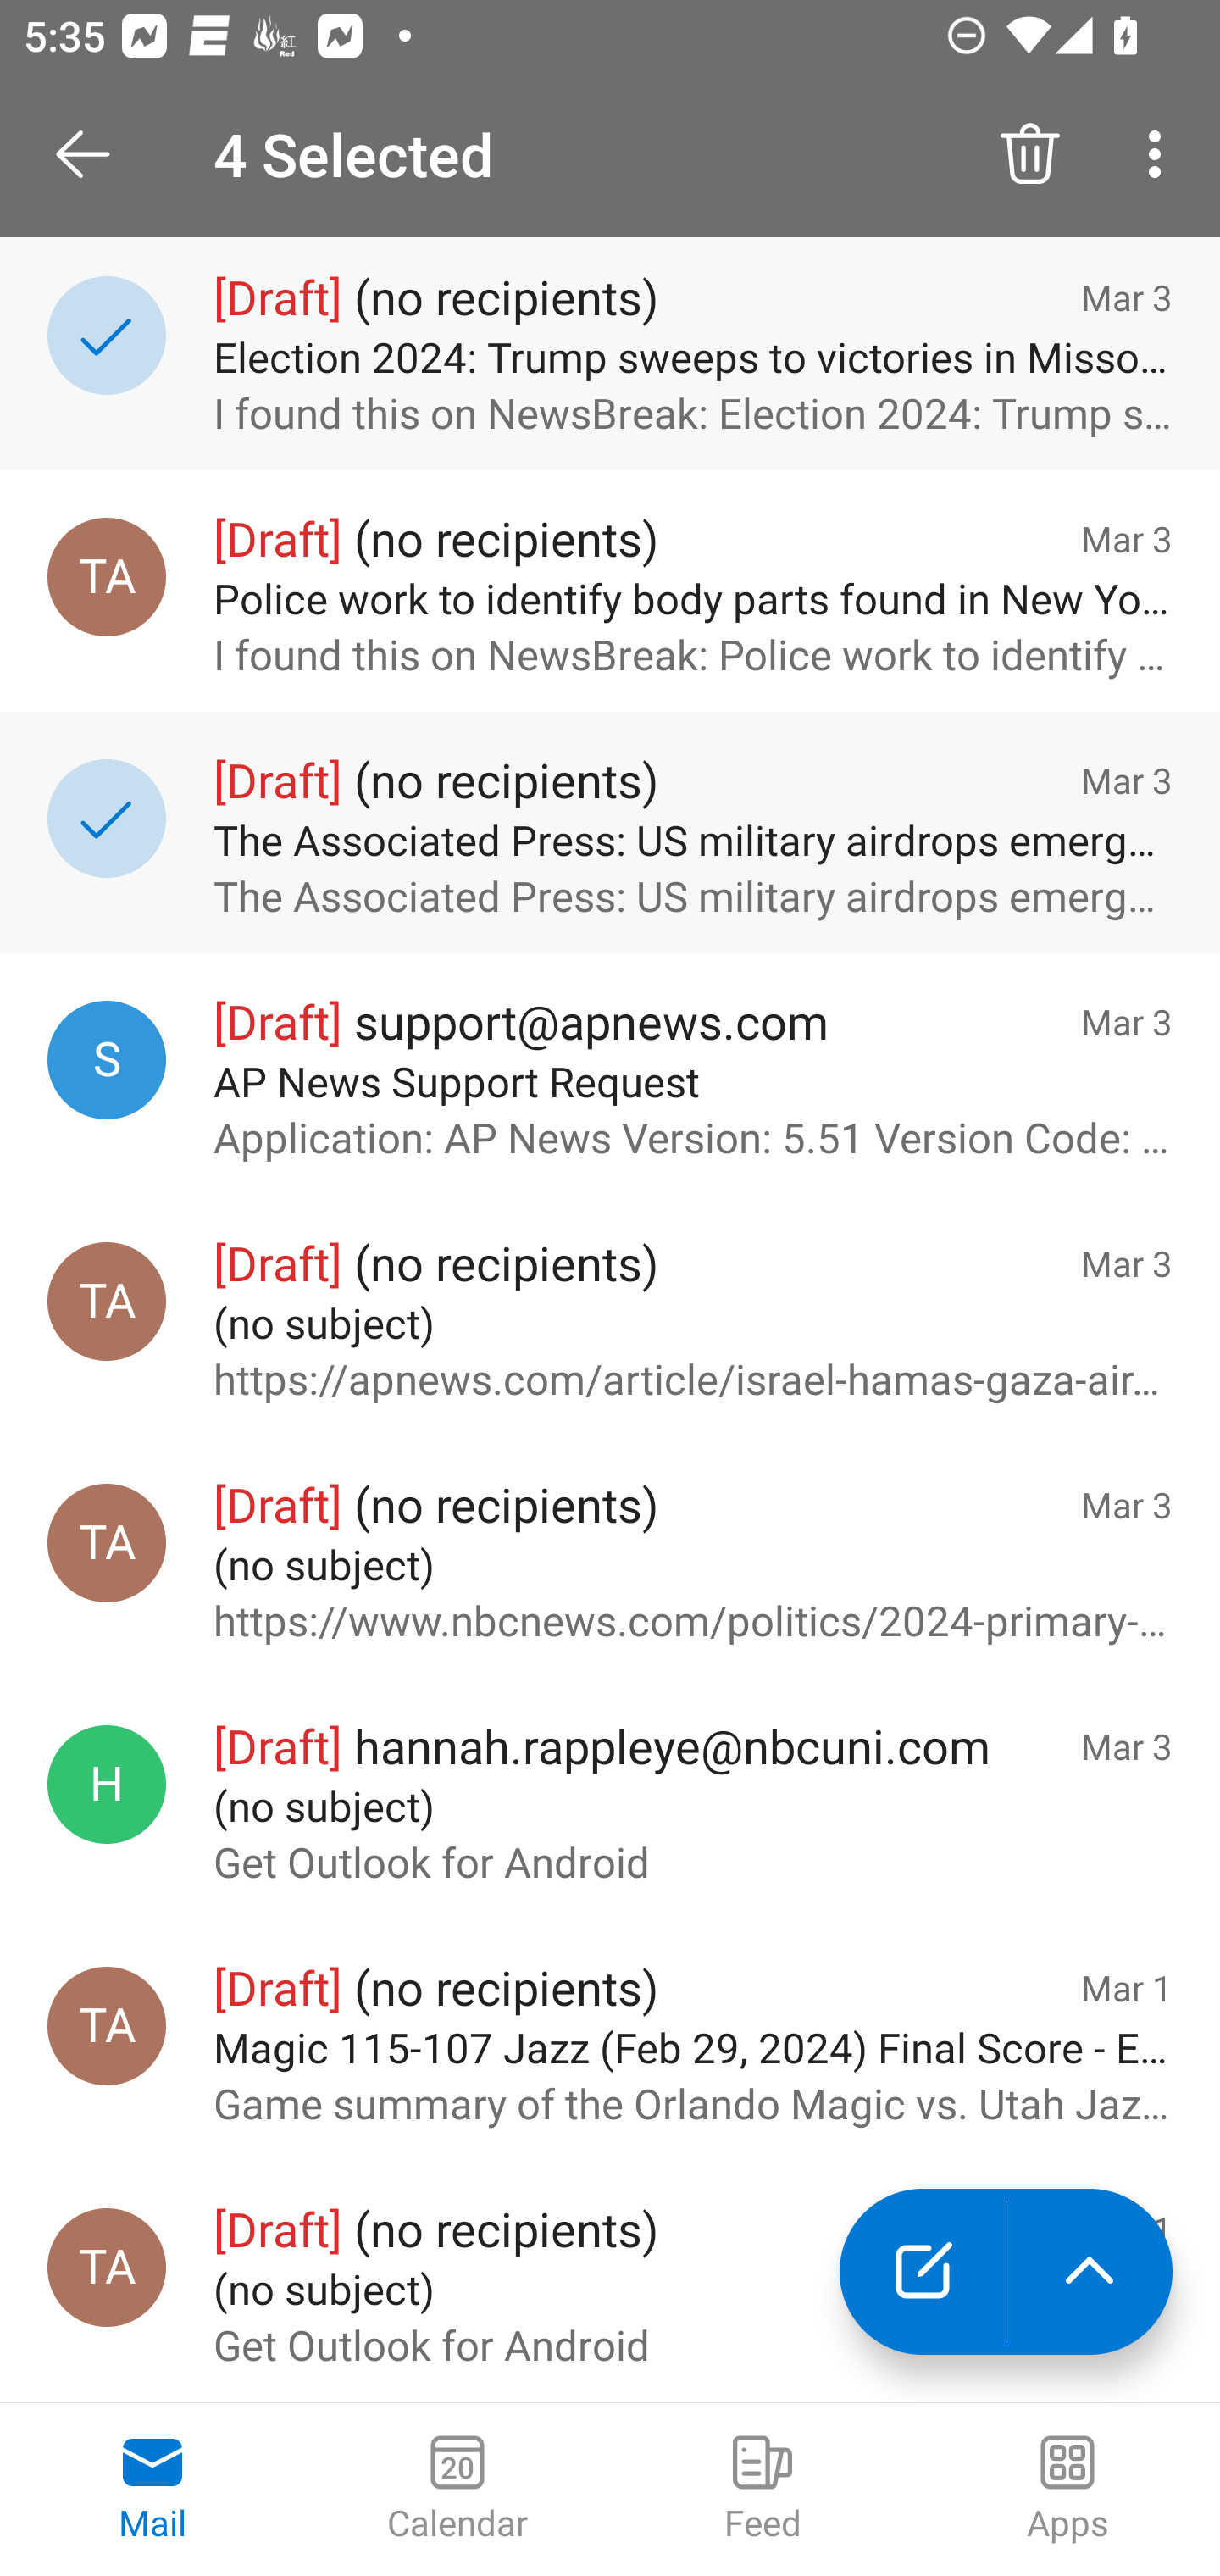 The image size is (1220, 2576). I want to click on Test Appium, testappium002@outlook.com, so click(107, 1542).